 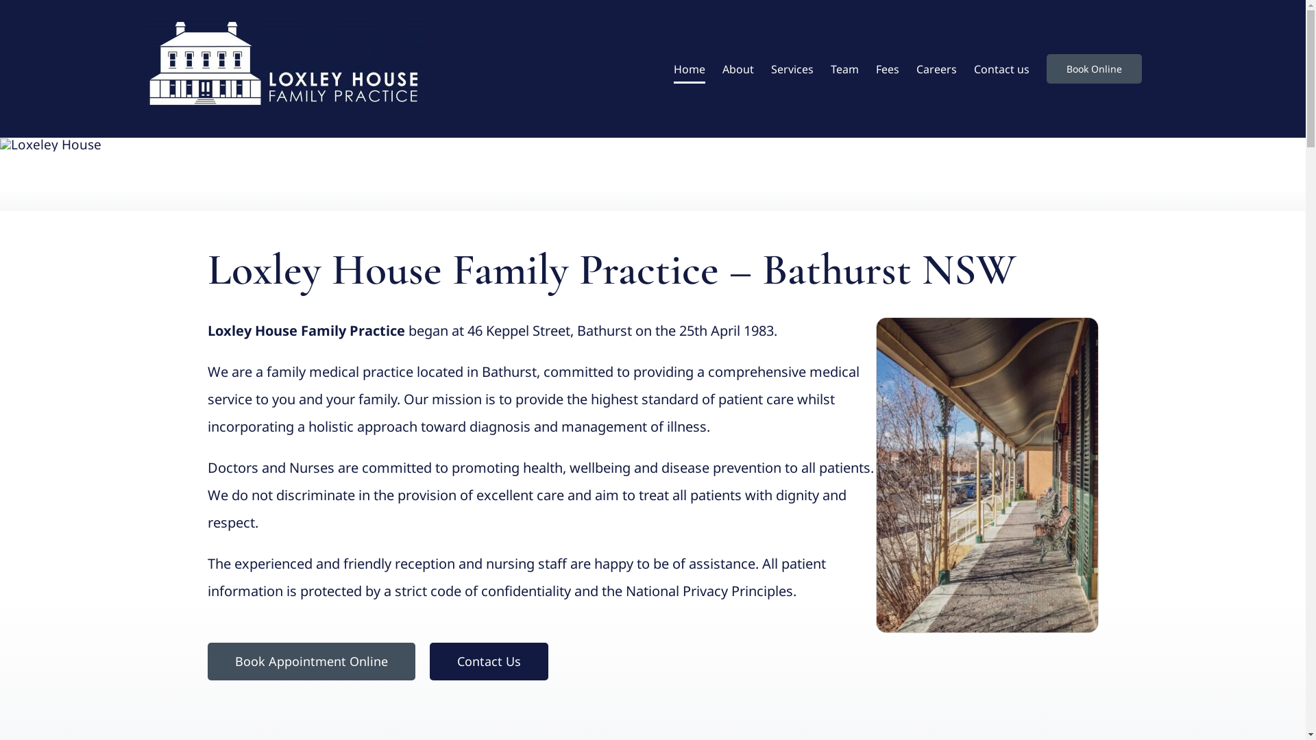 I want to click on Contact Us, so click(x=489, y=662).